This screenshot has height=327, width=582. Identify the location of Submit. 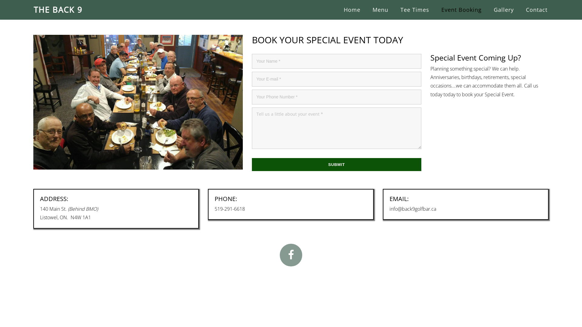
(336, 165).